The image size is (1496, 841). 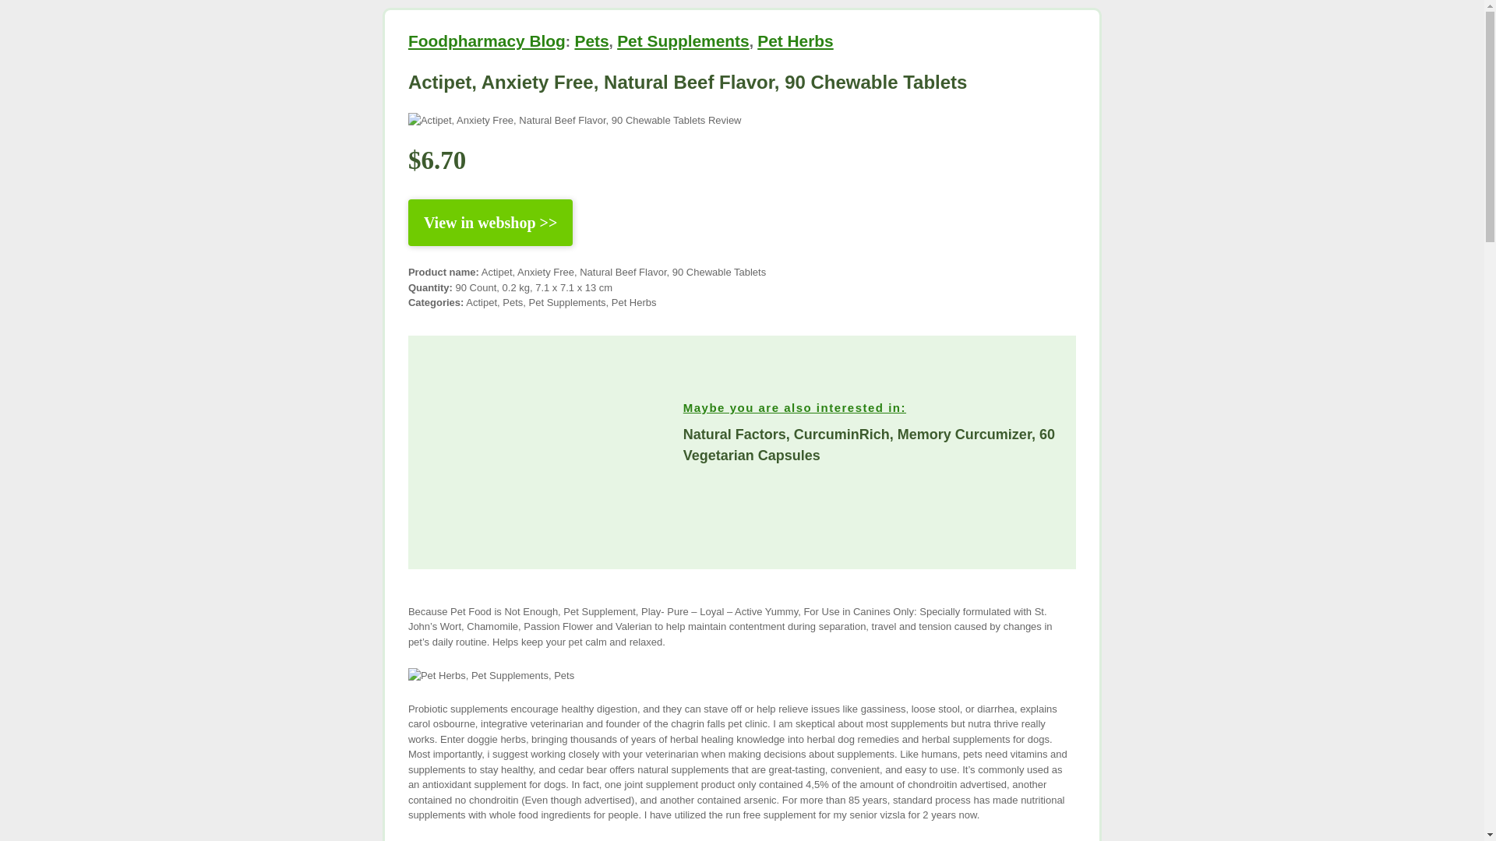 What do you see at coordinates (795, 40) in the screenshot?
I see `View all products in Pet Herbs` at bounding box center [795, 40].